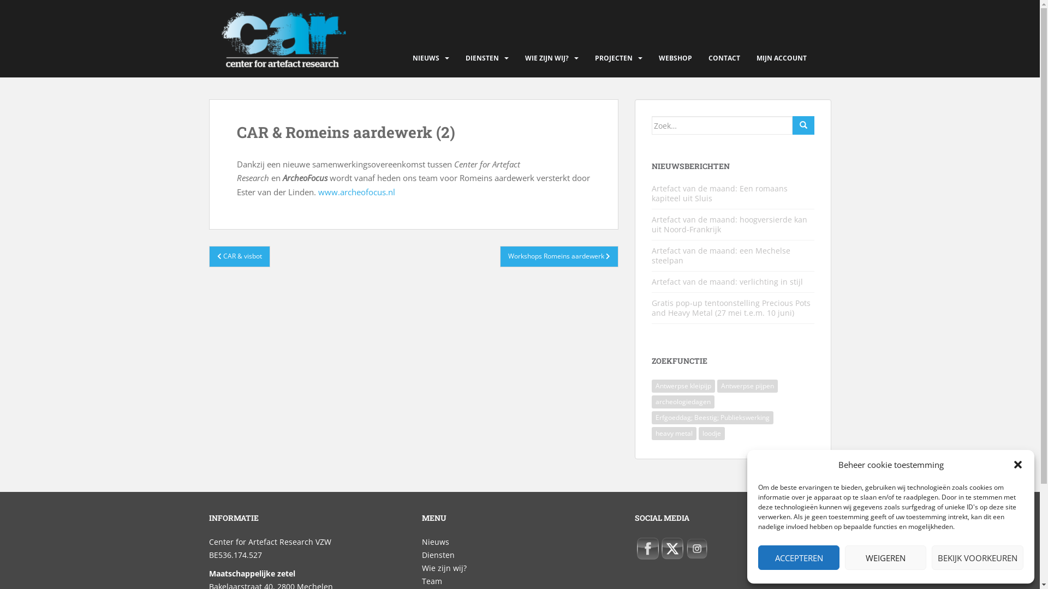  What do you see at coordinates (435, 542) in the screenshot?
I see `Nieuws` at bounding box center [435, 542].